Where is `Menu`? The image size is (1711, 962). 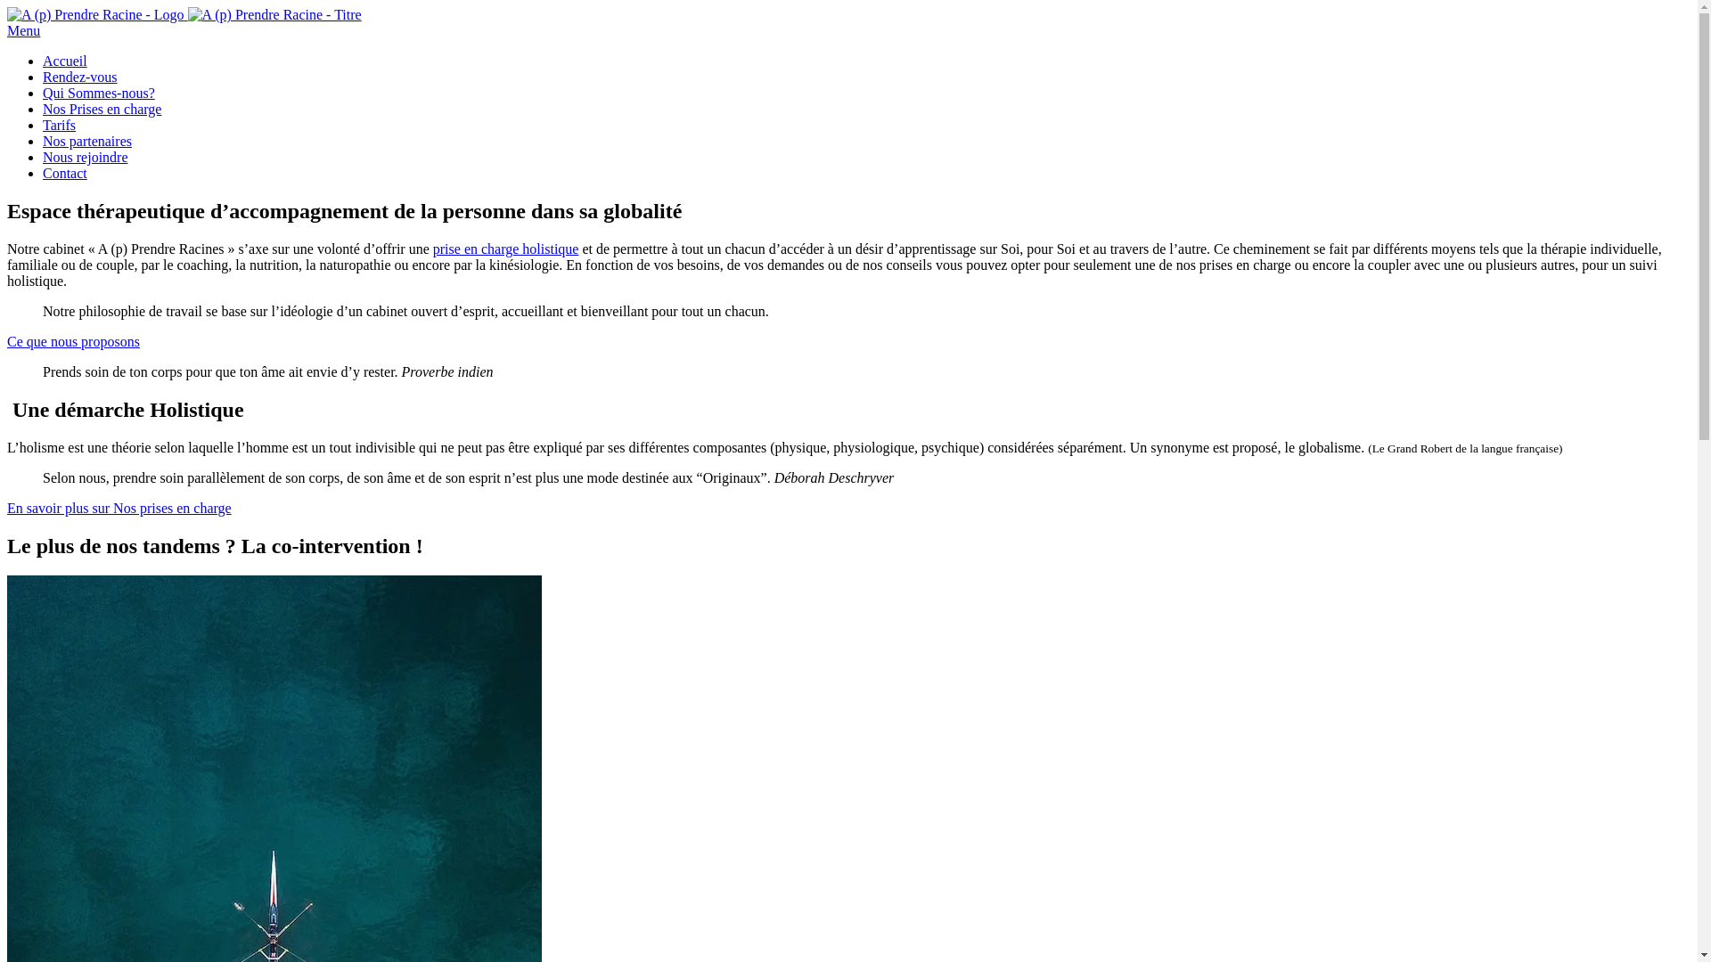
Menu is located at coordinates (23, 30).